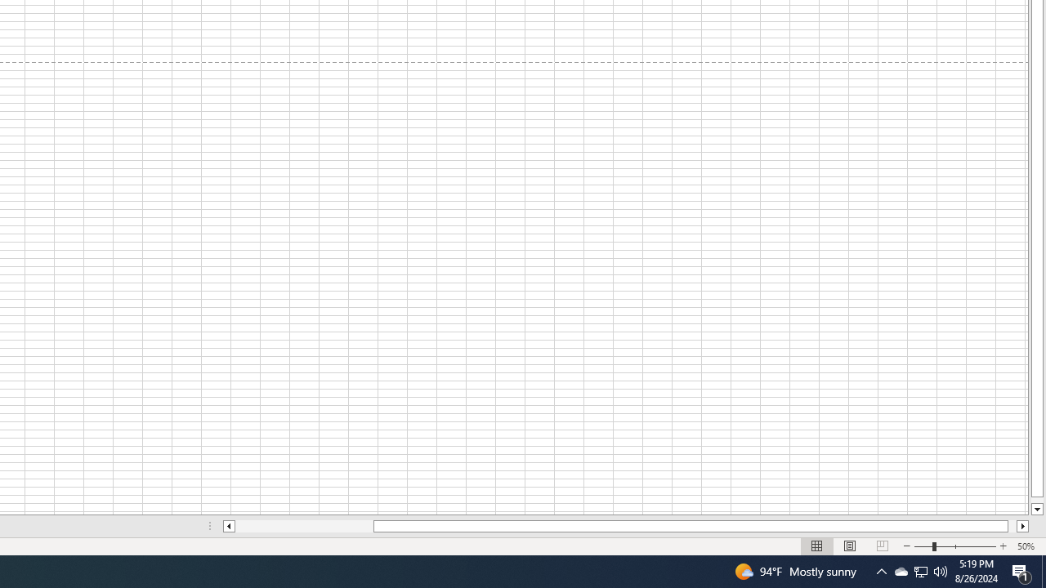 The height and width of the screenshot is (588, 1046). What do you see at coordinates (1003, 546) in the screenshot?
I see `Zoom In` at bounding box center [1003, 546].